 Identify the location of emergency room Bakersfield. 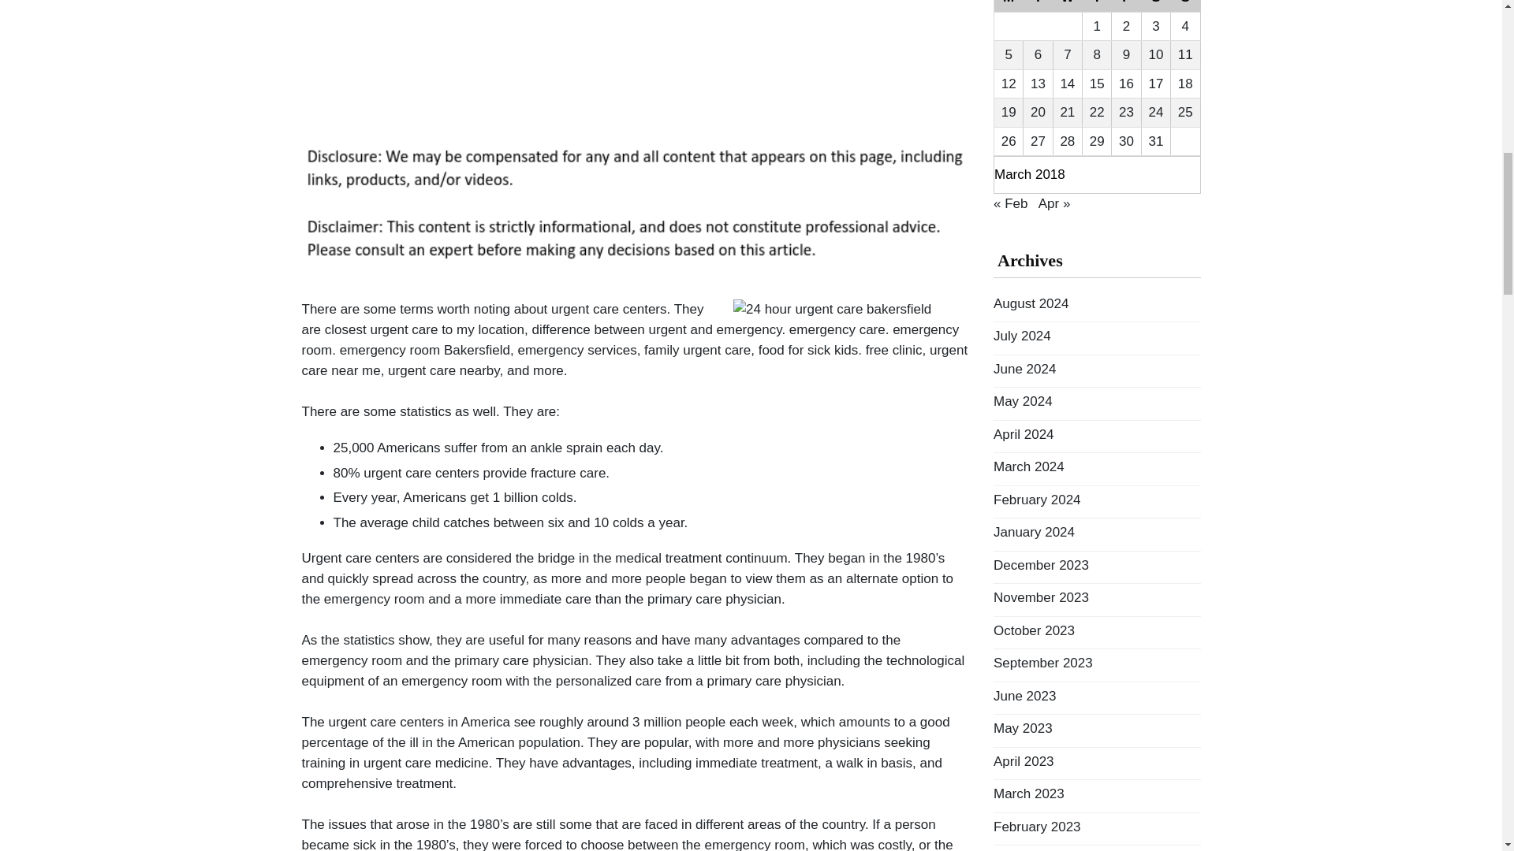
(424, 350).